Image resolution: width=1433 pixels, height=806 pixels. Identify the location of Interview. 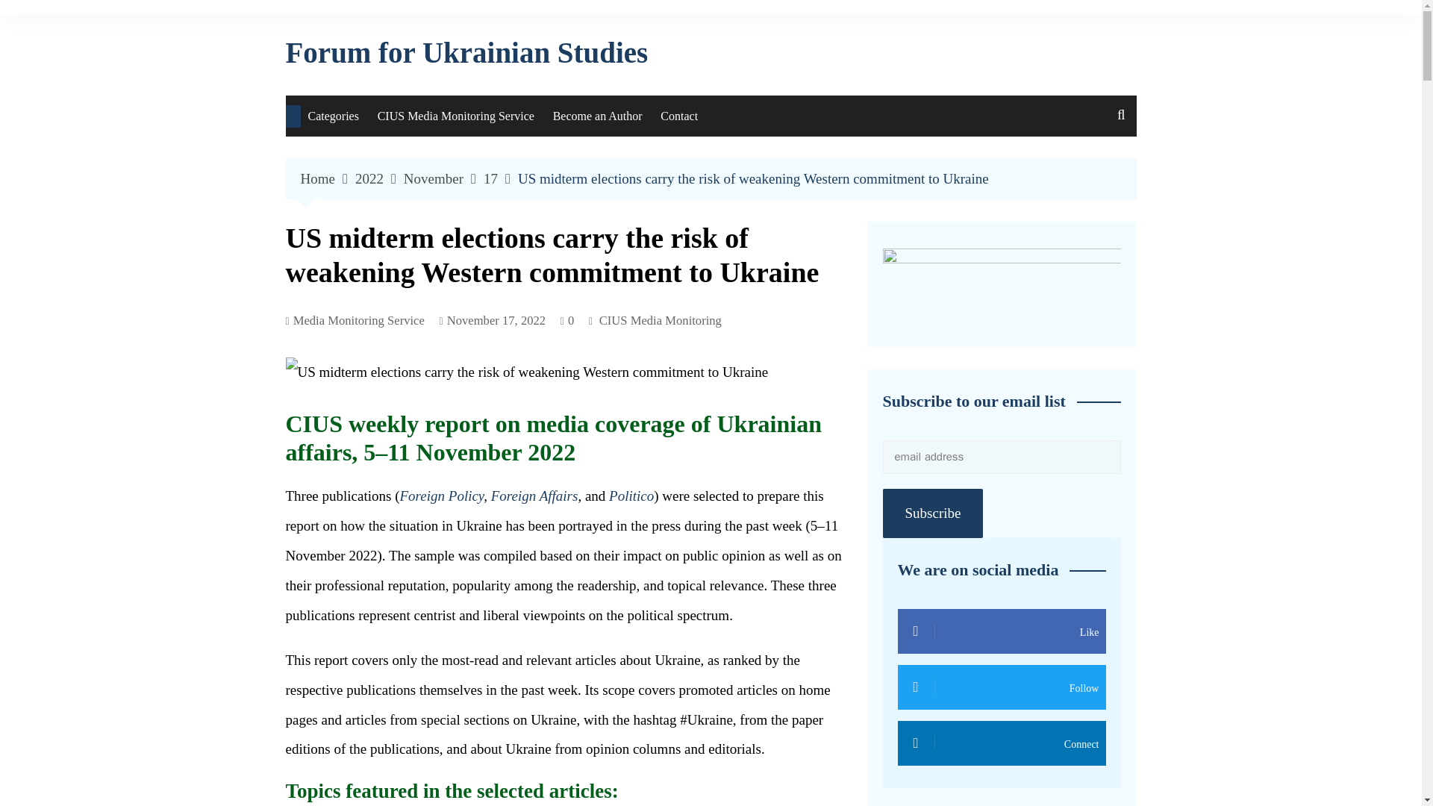
(382, 307).